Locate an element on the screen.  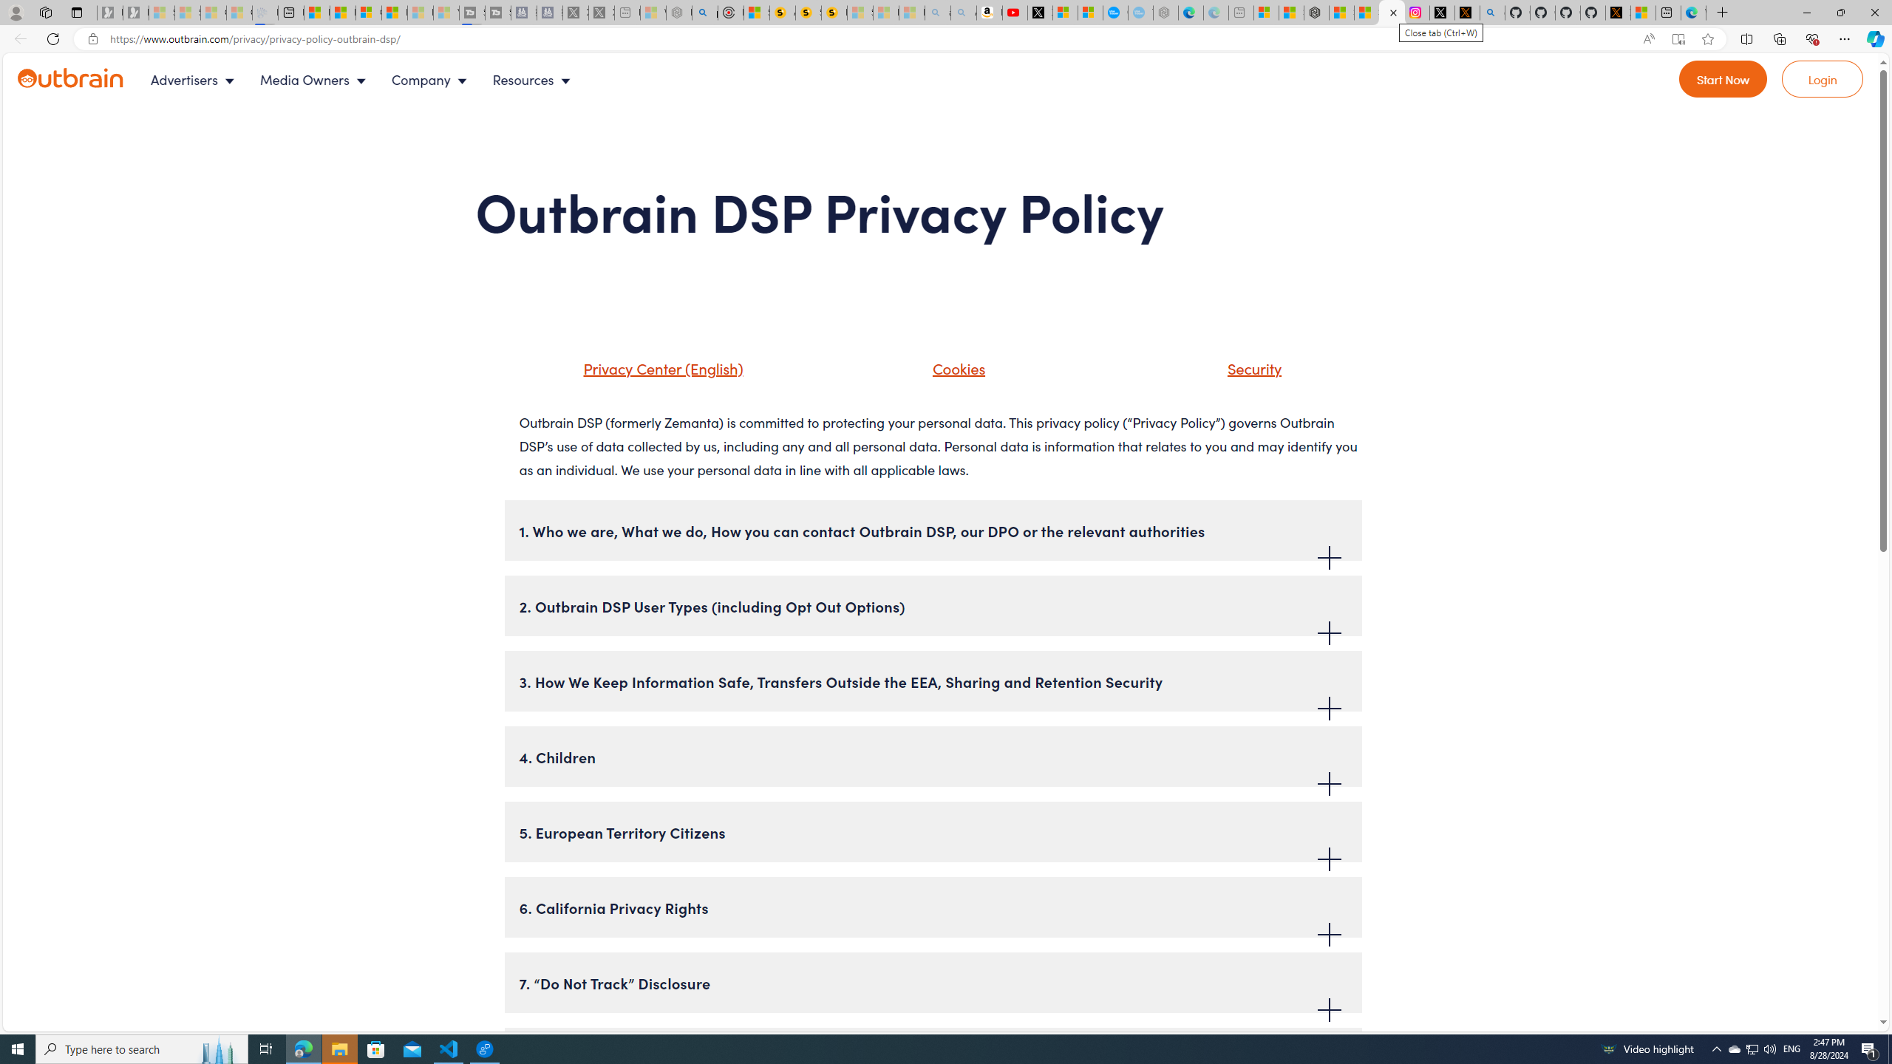
Media Owners is located at coordinates (316, 80).